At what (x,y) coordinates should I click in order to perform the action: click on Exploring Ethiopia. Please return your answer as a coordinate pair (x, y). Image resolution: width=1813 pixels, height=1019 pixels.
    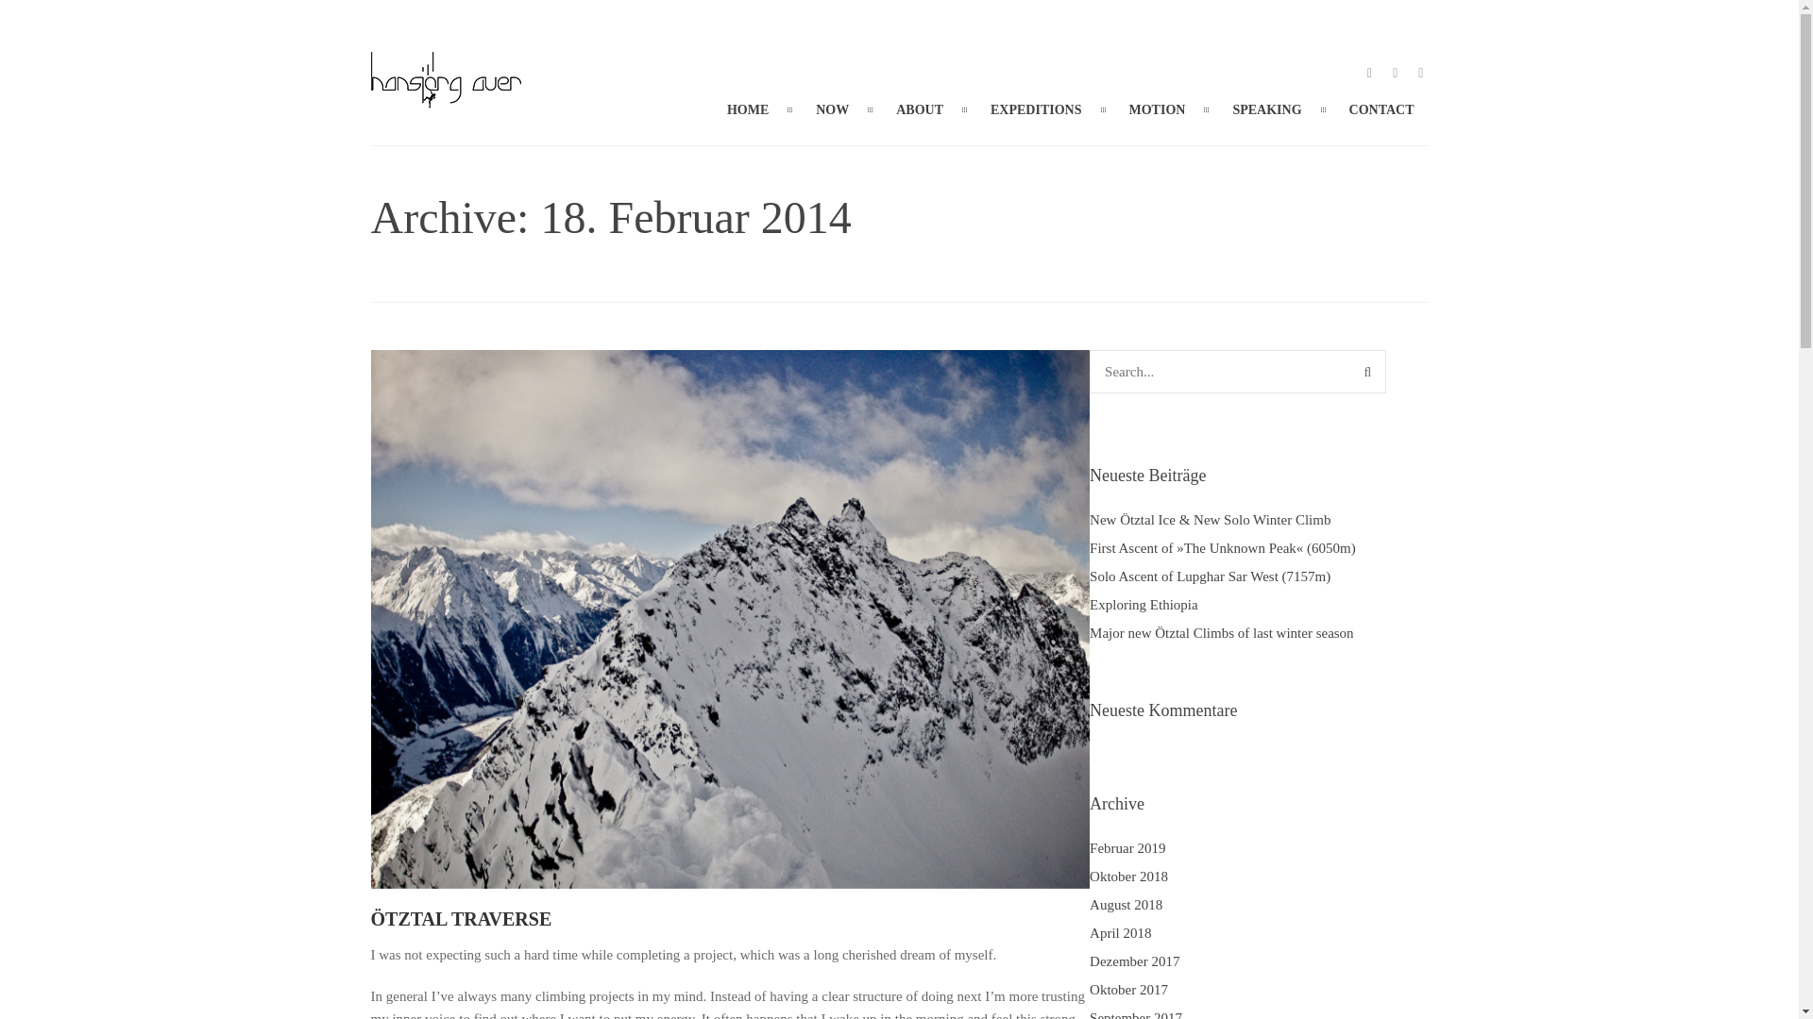
    Looking at the image, I should click on (1144, 604).